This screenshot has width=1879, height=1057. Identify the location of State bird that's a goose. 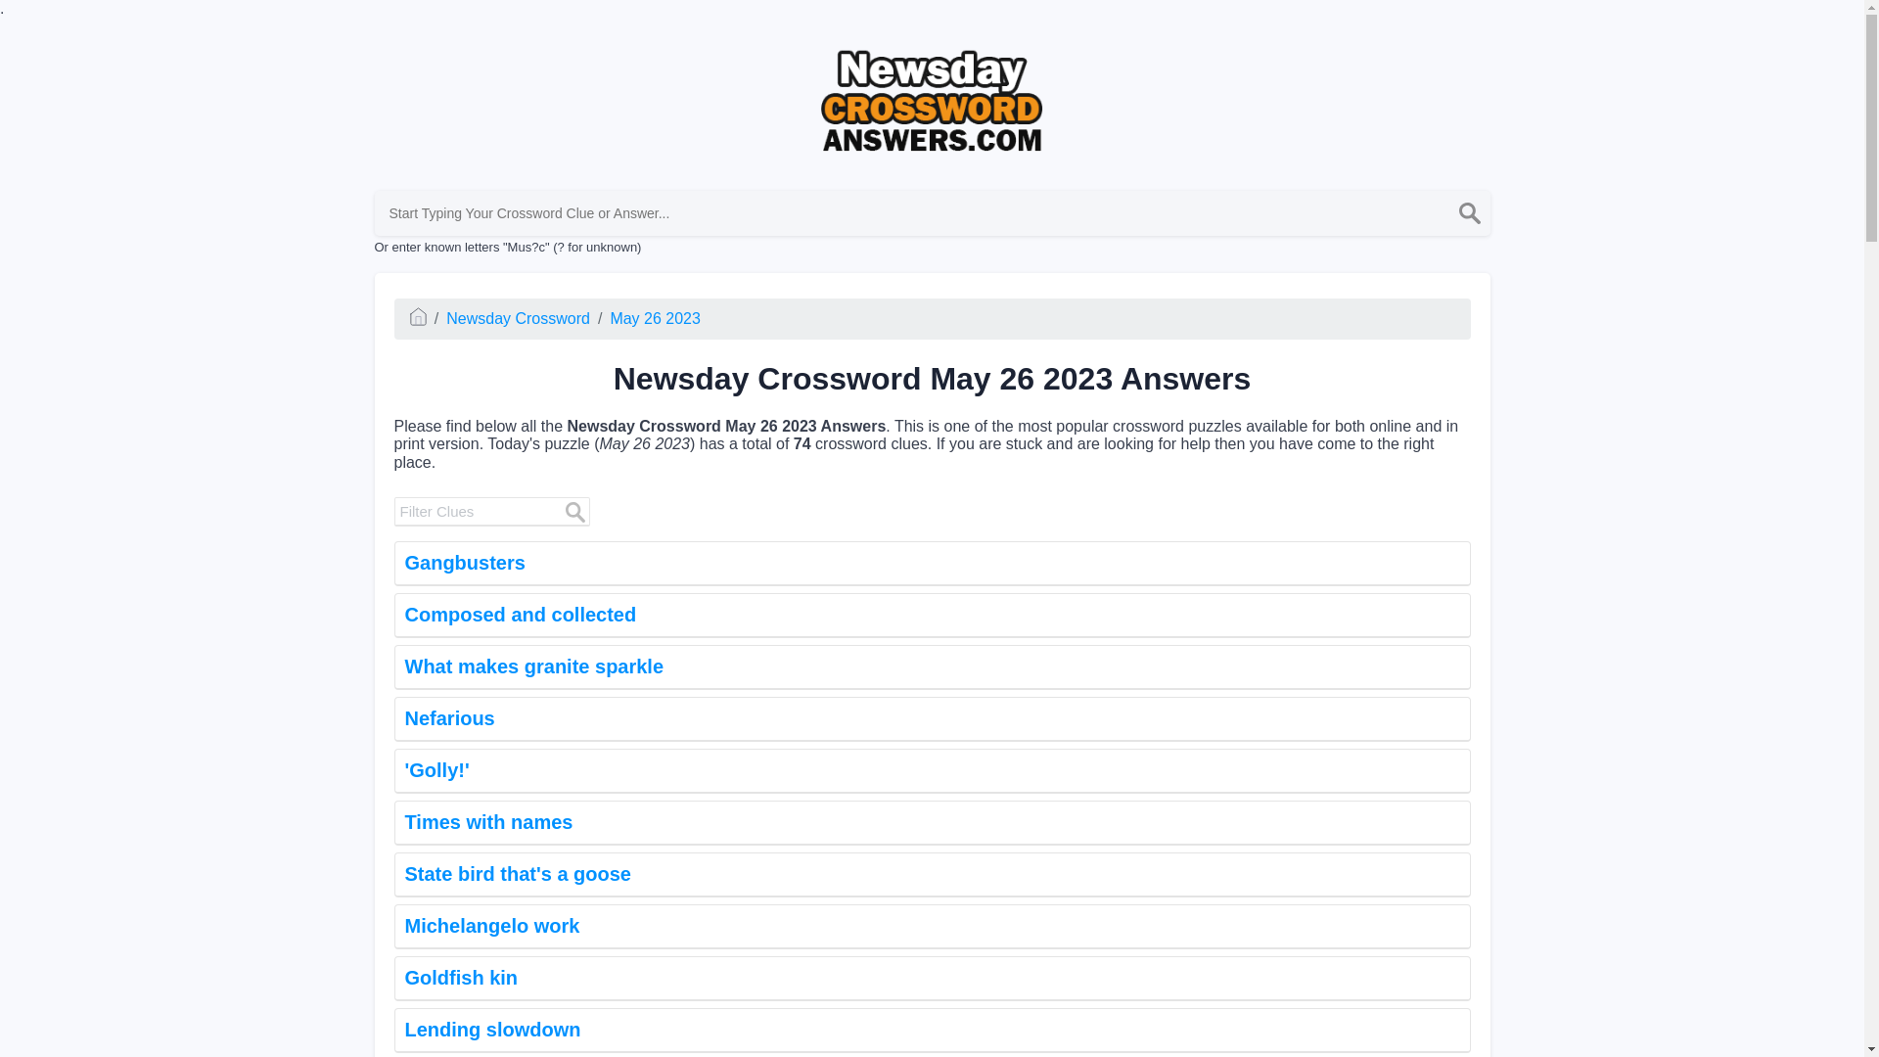
(931, 874).